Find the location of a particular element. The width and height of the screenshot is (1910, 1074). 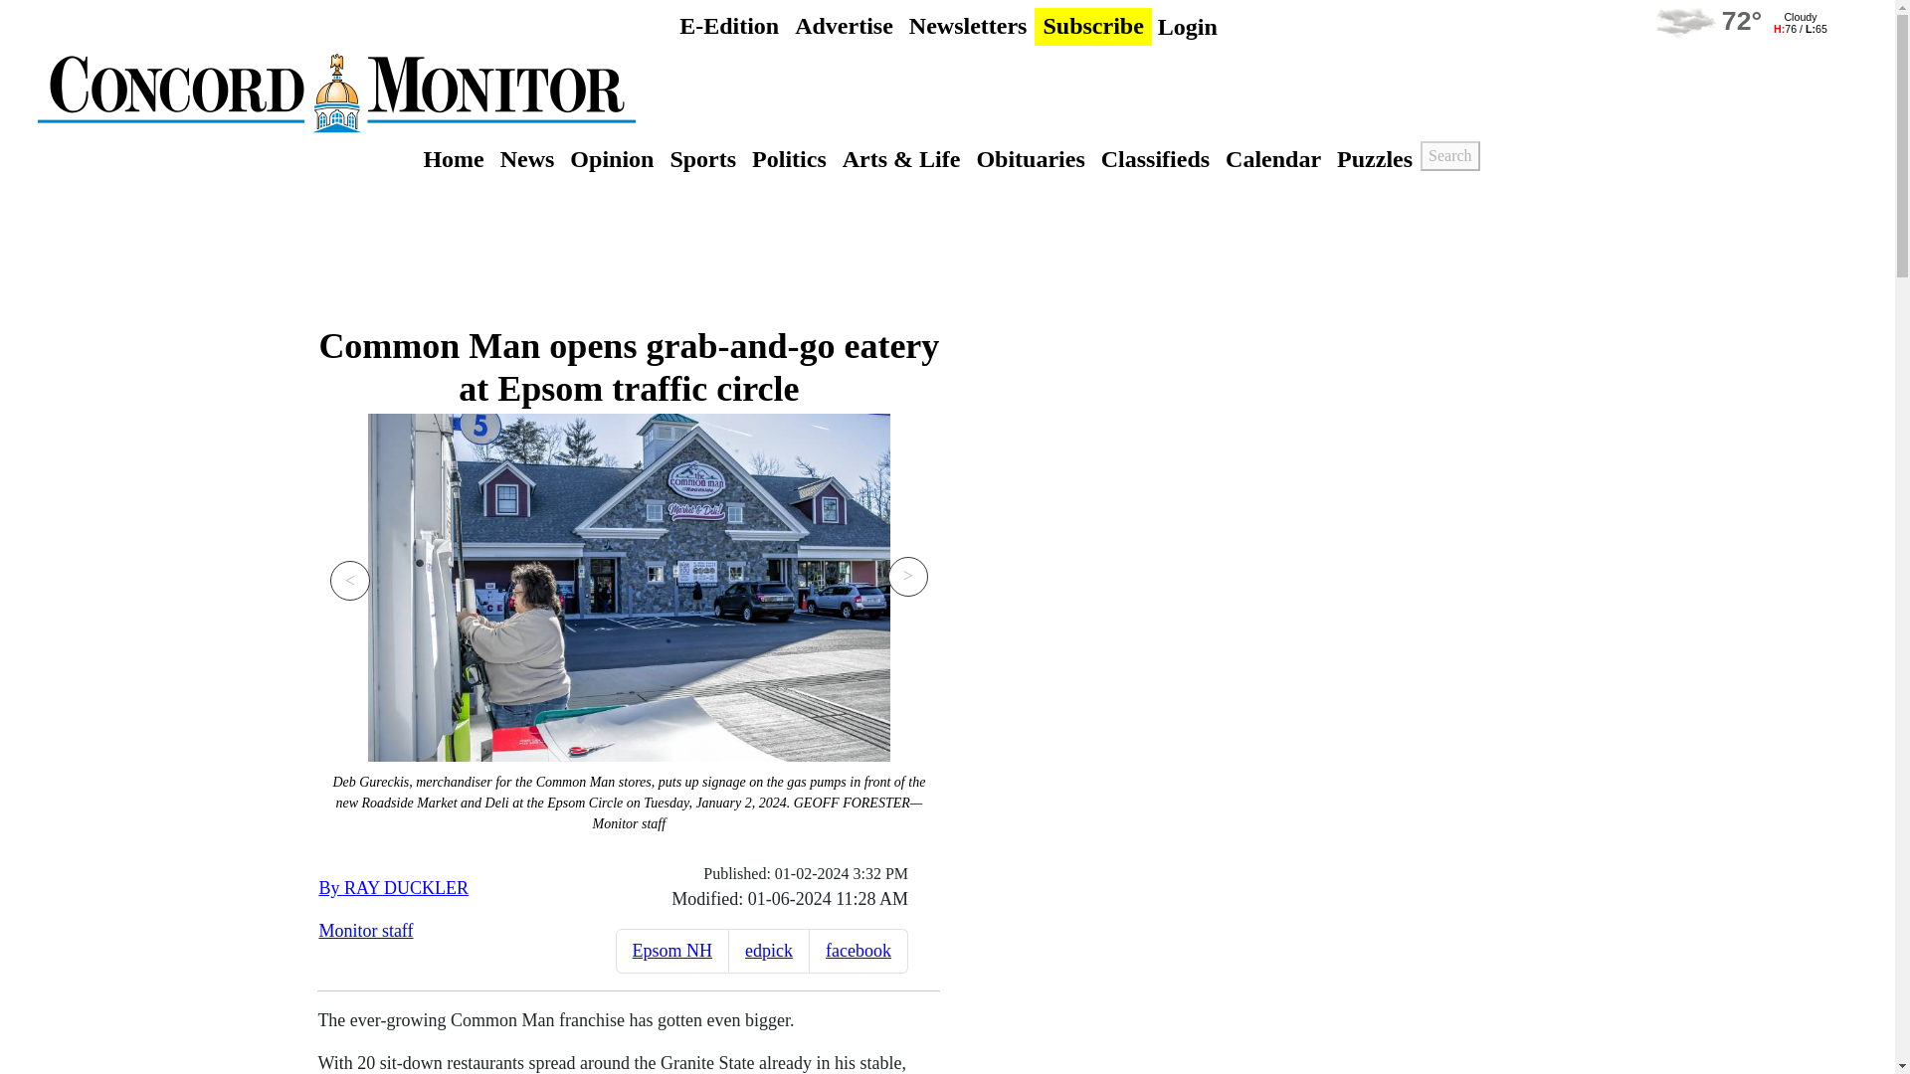

Search is located at coordinates (1450, 155).